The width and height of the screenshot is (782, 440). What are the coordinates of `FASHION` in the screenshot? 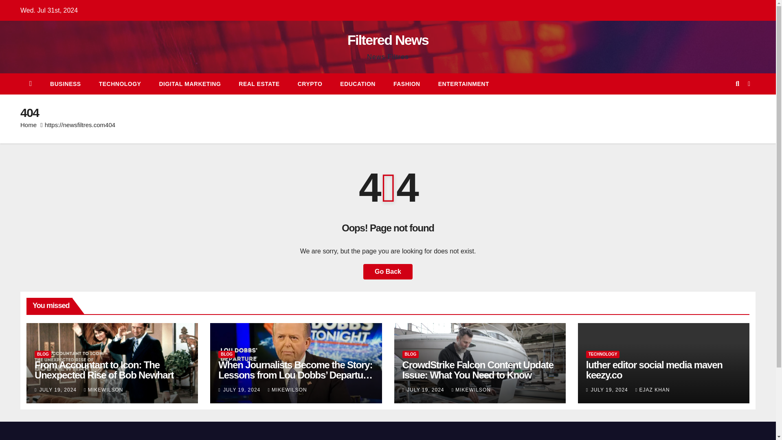 It's located at (407, 84).